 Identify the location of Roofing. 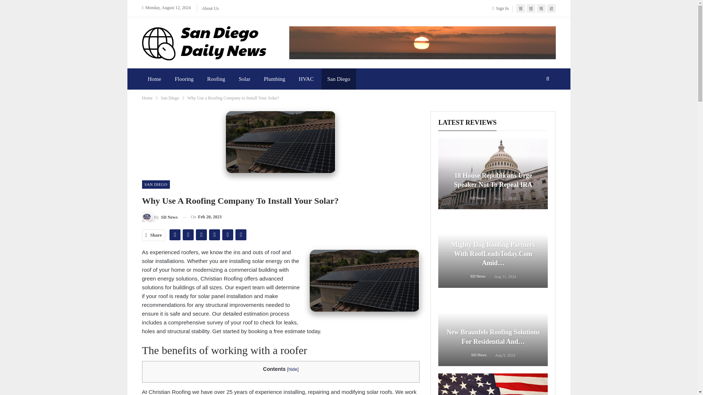
(216, 79).